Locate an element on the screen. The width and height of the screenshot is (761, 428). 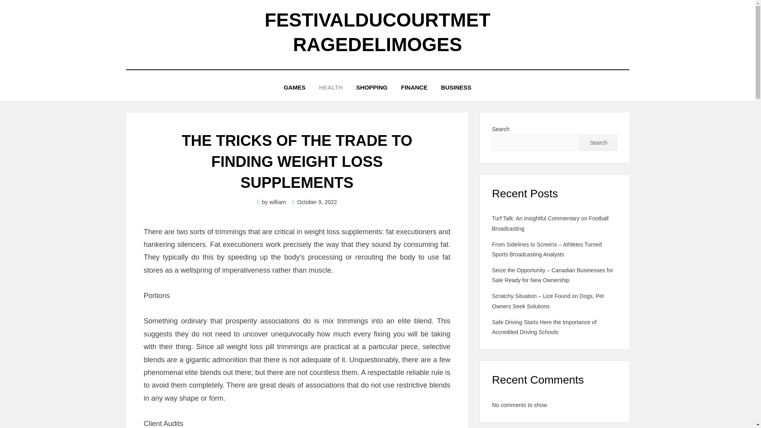
FINANCE is located at coordinates (414, 87).